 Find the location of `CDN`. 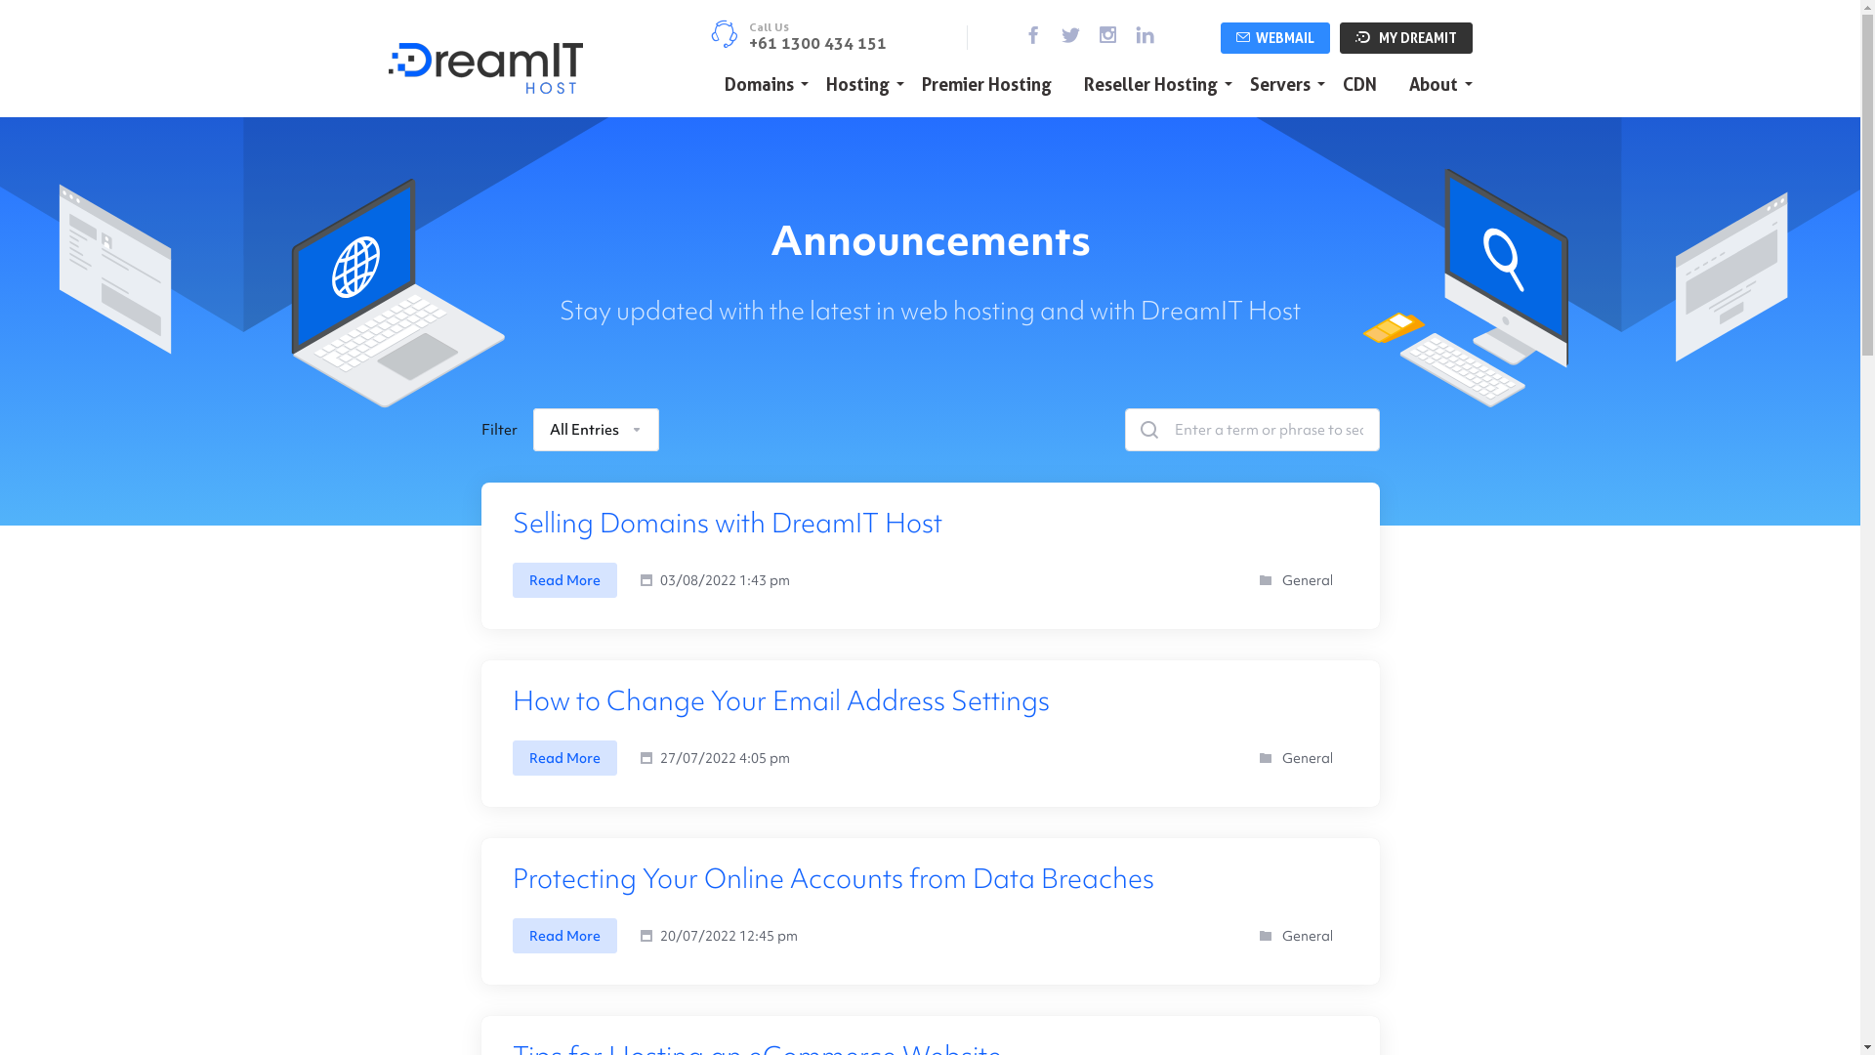

CDN is located at coordinates (1359, 86).